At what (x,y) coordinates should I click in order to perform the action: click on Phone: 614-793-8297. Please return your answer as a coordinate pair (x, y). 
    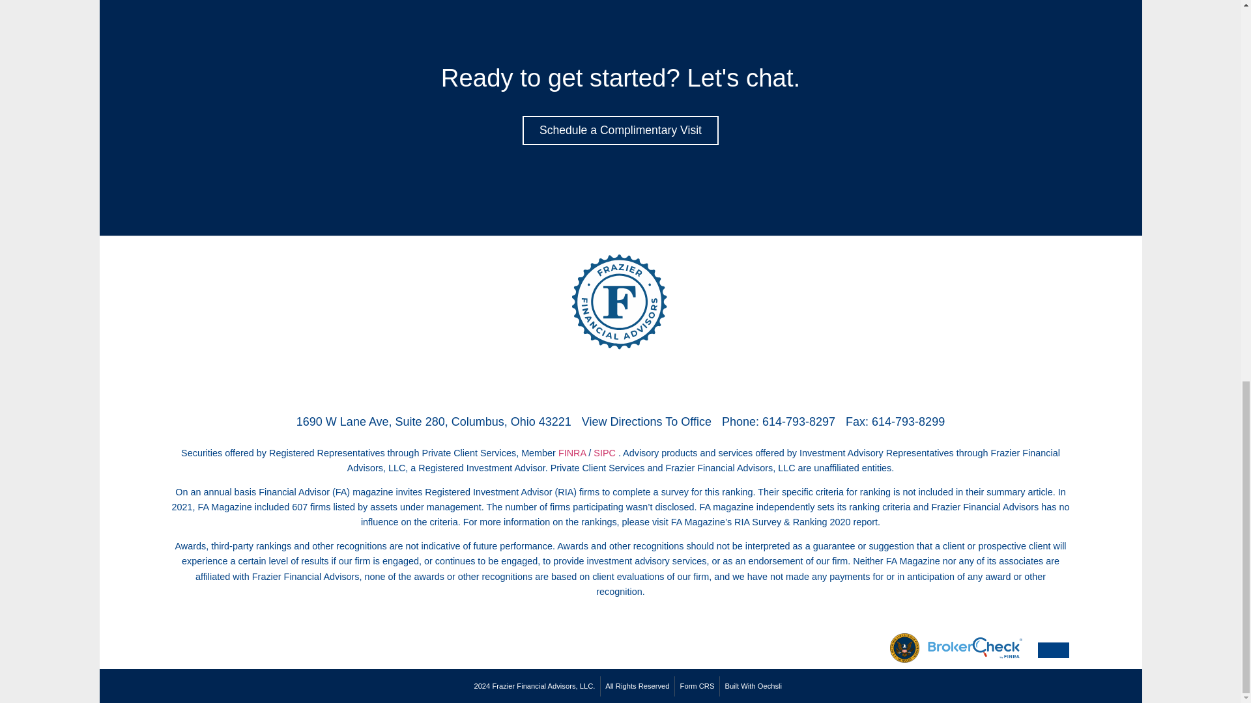
    Looking at the image, I should click on (778, 422).